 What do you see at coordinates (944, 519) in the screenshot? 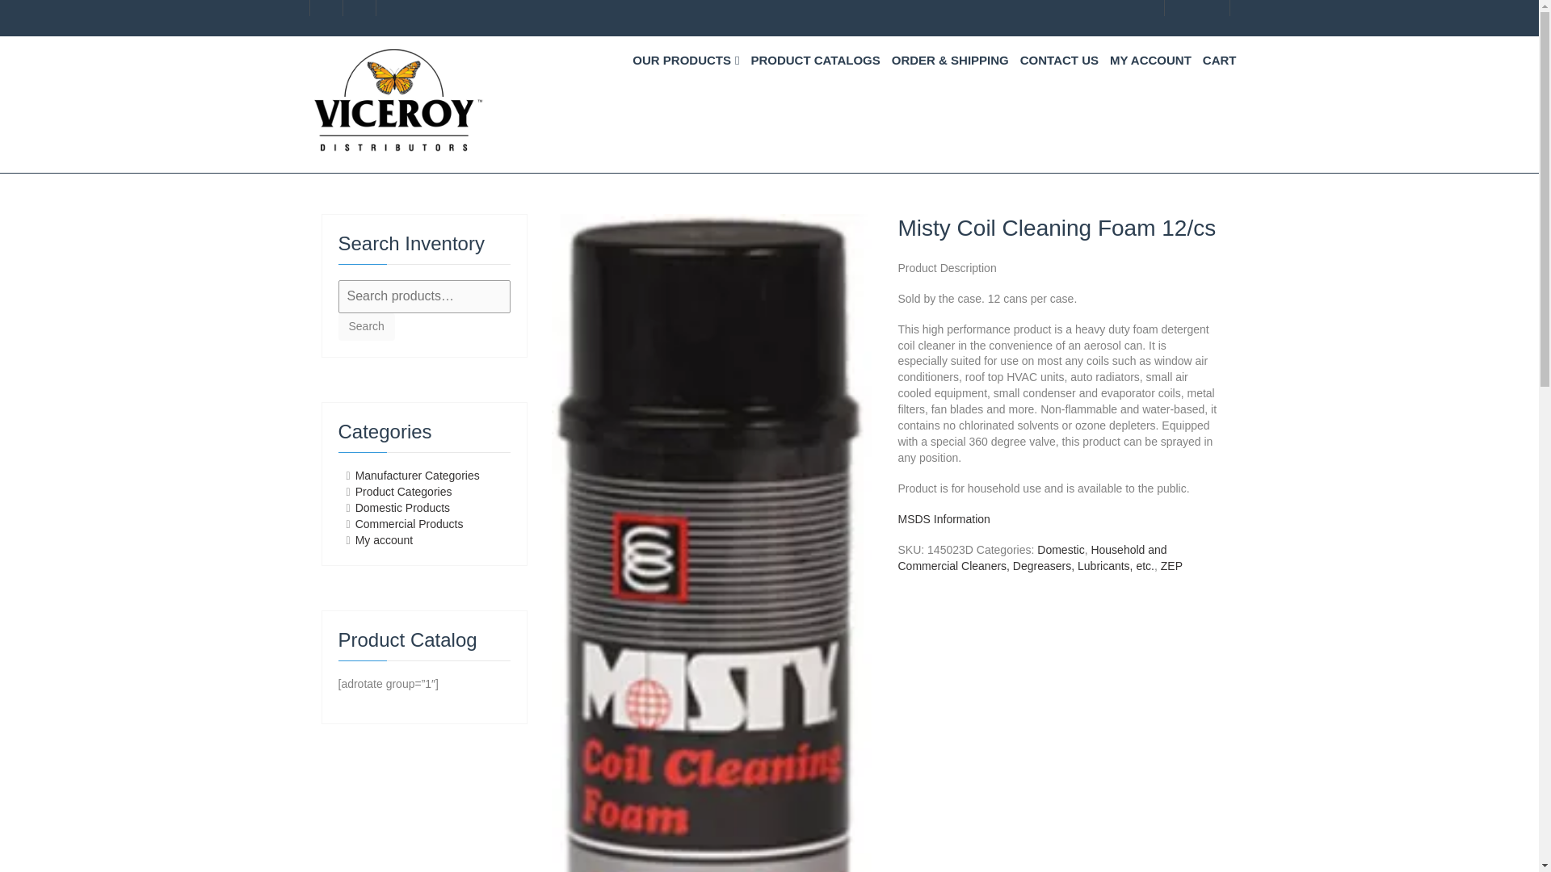
I see `MSDS Information` at bounding box center [944, 519].